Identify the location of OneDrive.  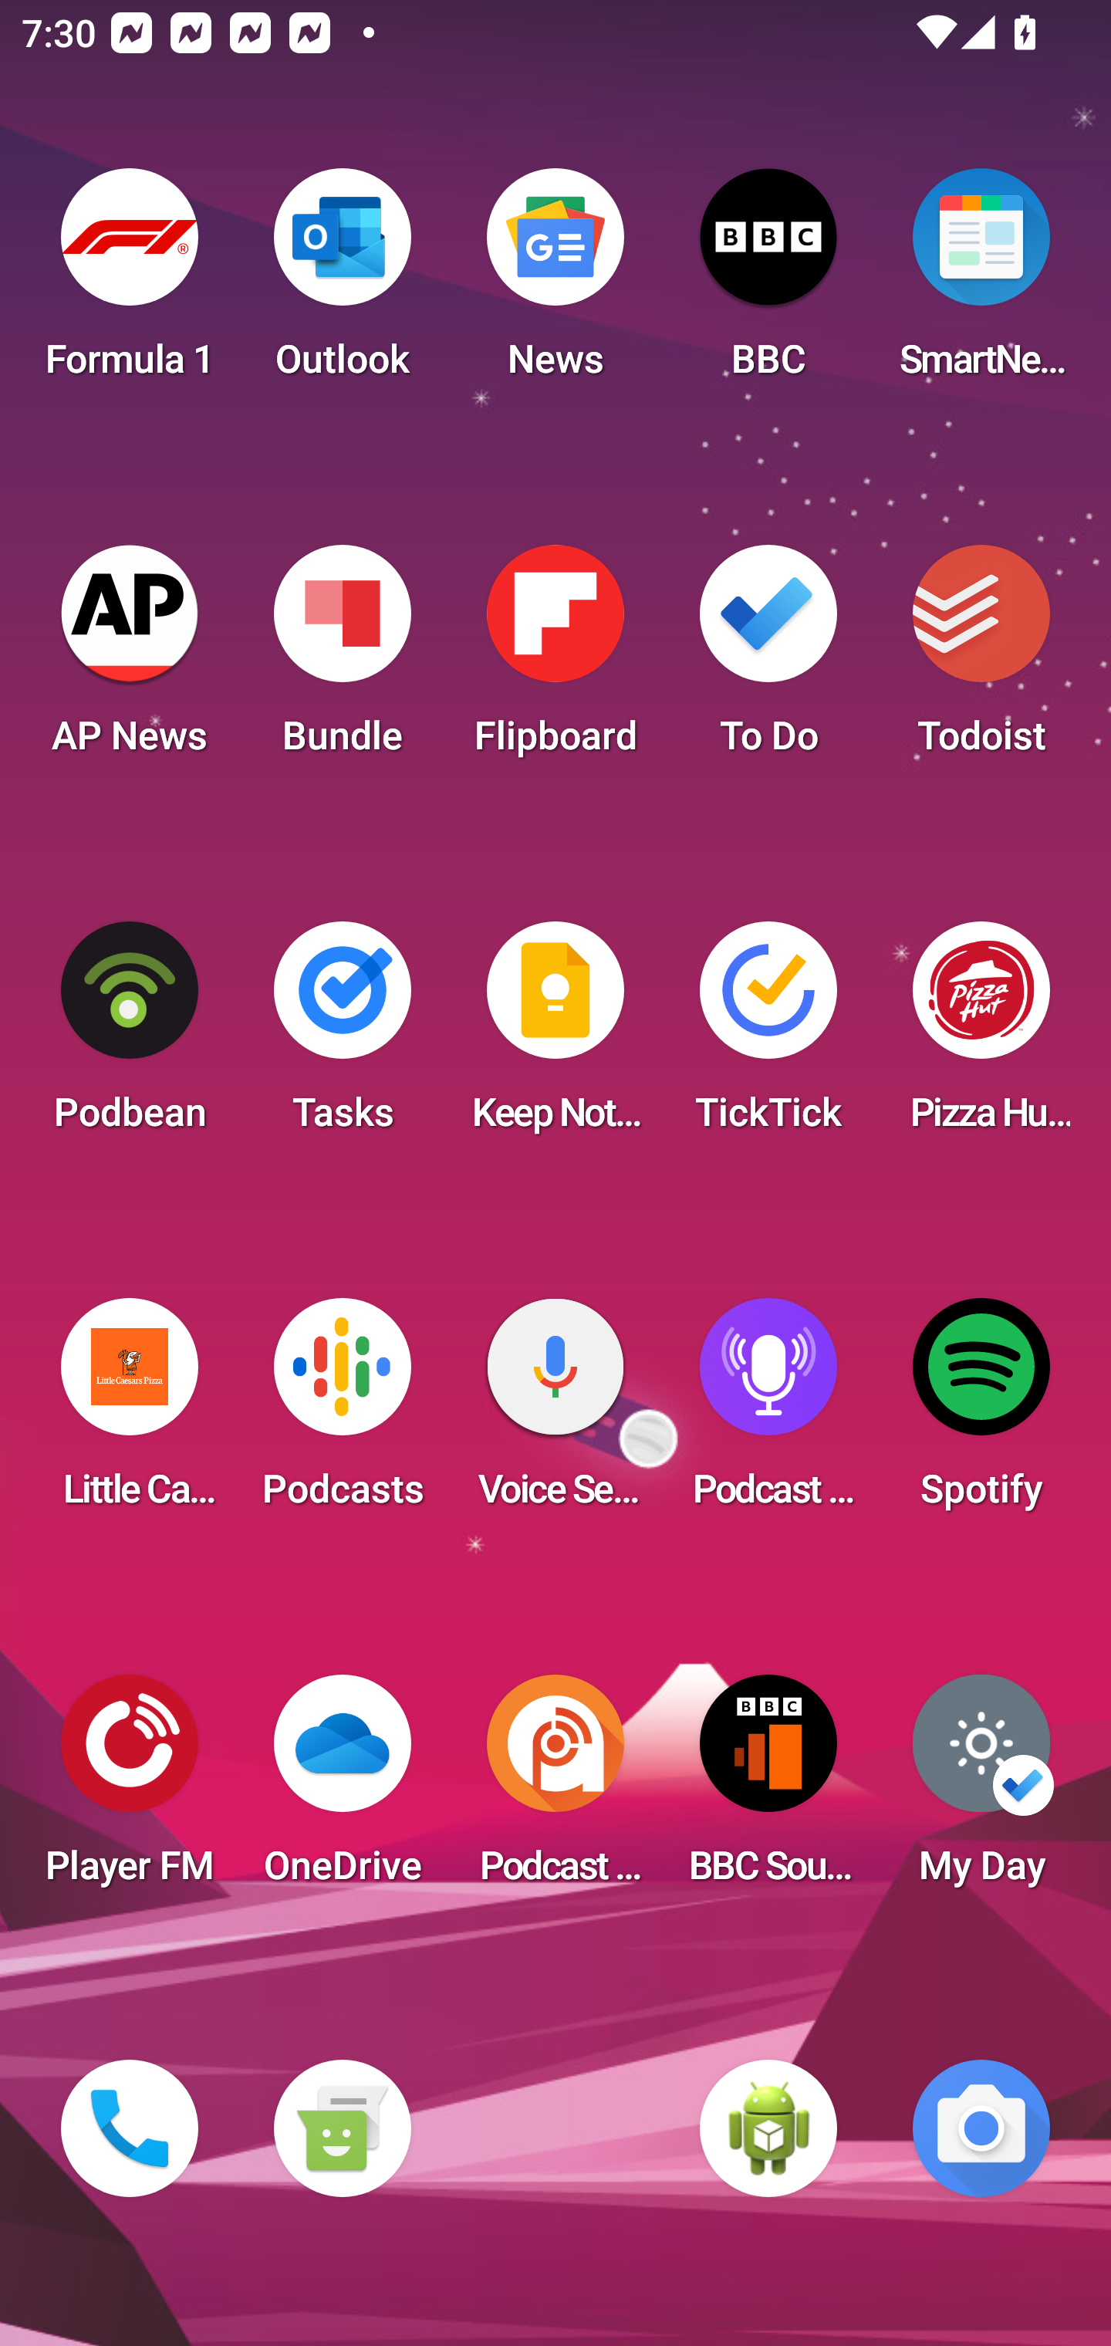
(342, 1789).